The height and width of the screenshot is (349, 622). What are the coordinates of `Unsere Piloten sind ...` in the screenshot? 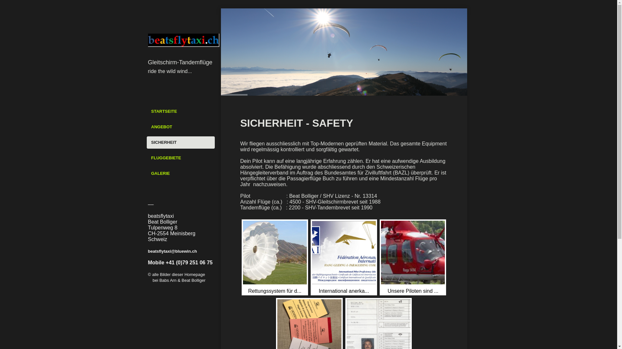 It's located at (413, 257).